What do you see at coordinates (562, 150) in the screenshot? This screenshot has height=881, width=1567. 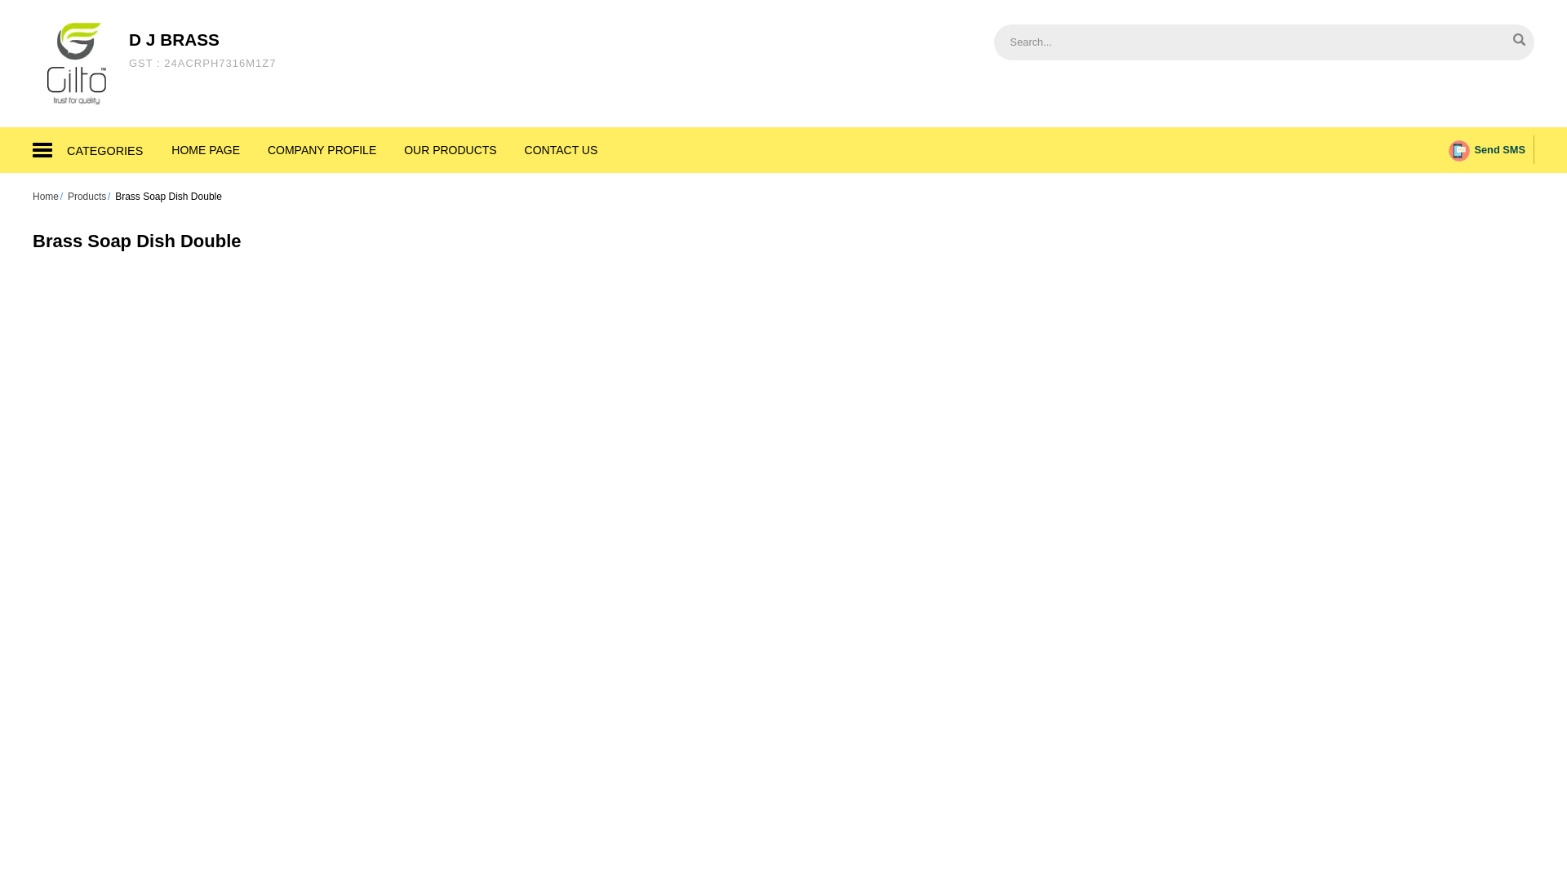 I see `Contact Us` at bounding box center [562, 150].